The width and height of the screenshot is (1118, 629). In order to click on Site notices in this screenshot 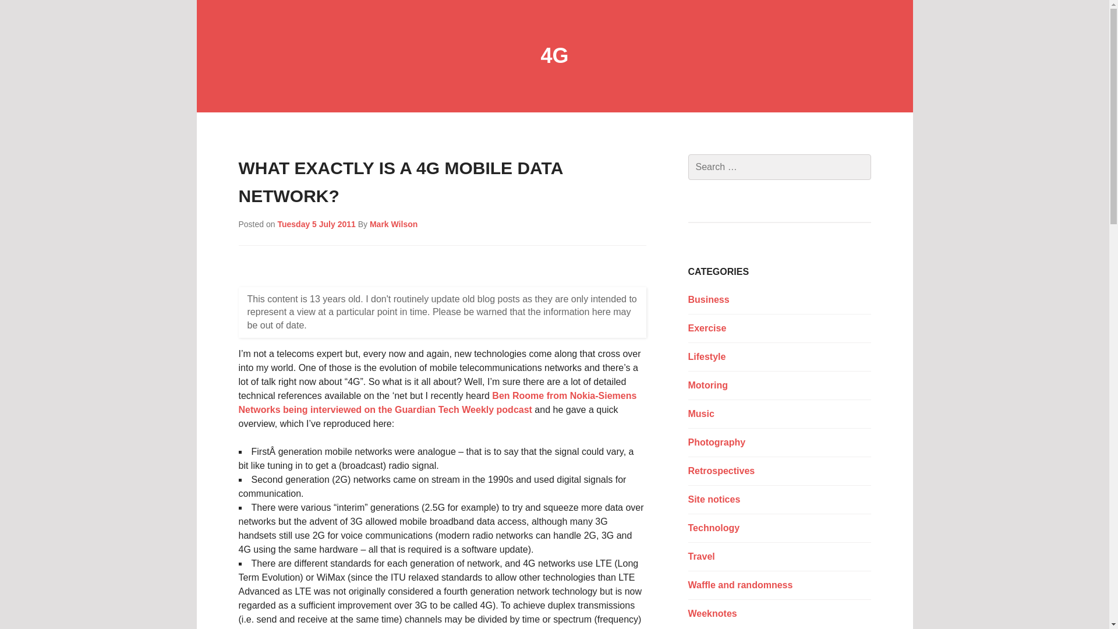, I will do `click(714, 499)`.